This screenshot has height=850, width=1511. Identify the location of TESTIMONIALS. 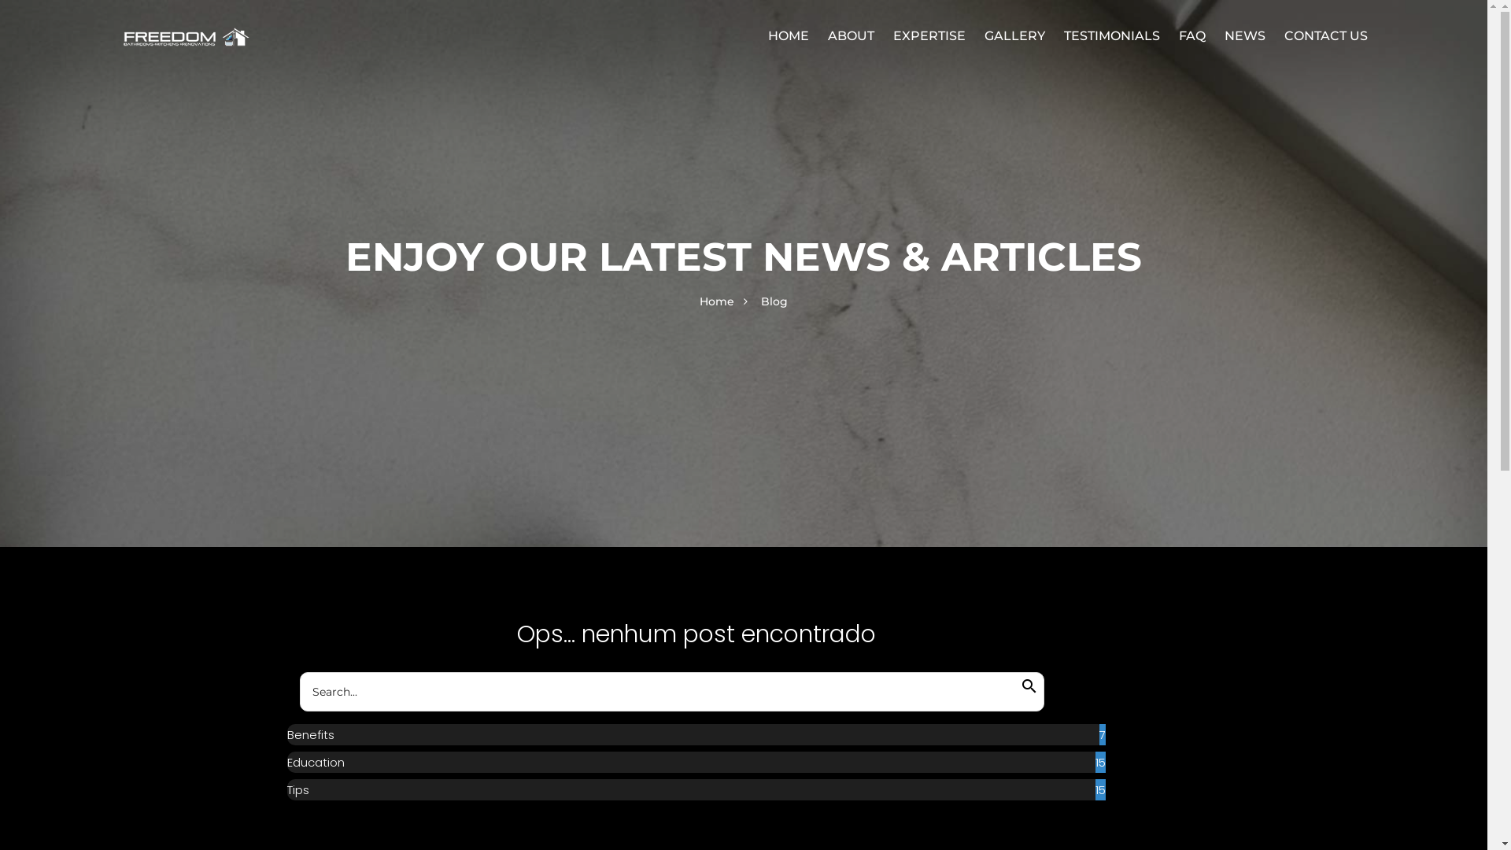
(1112, 36).